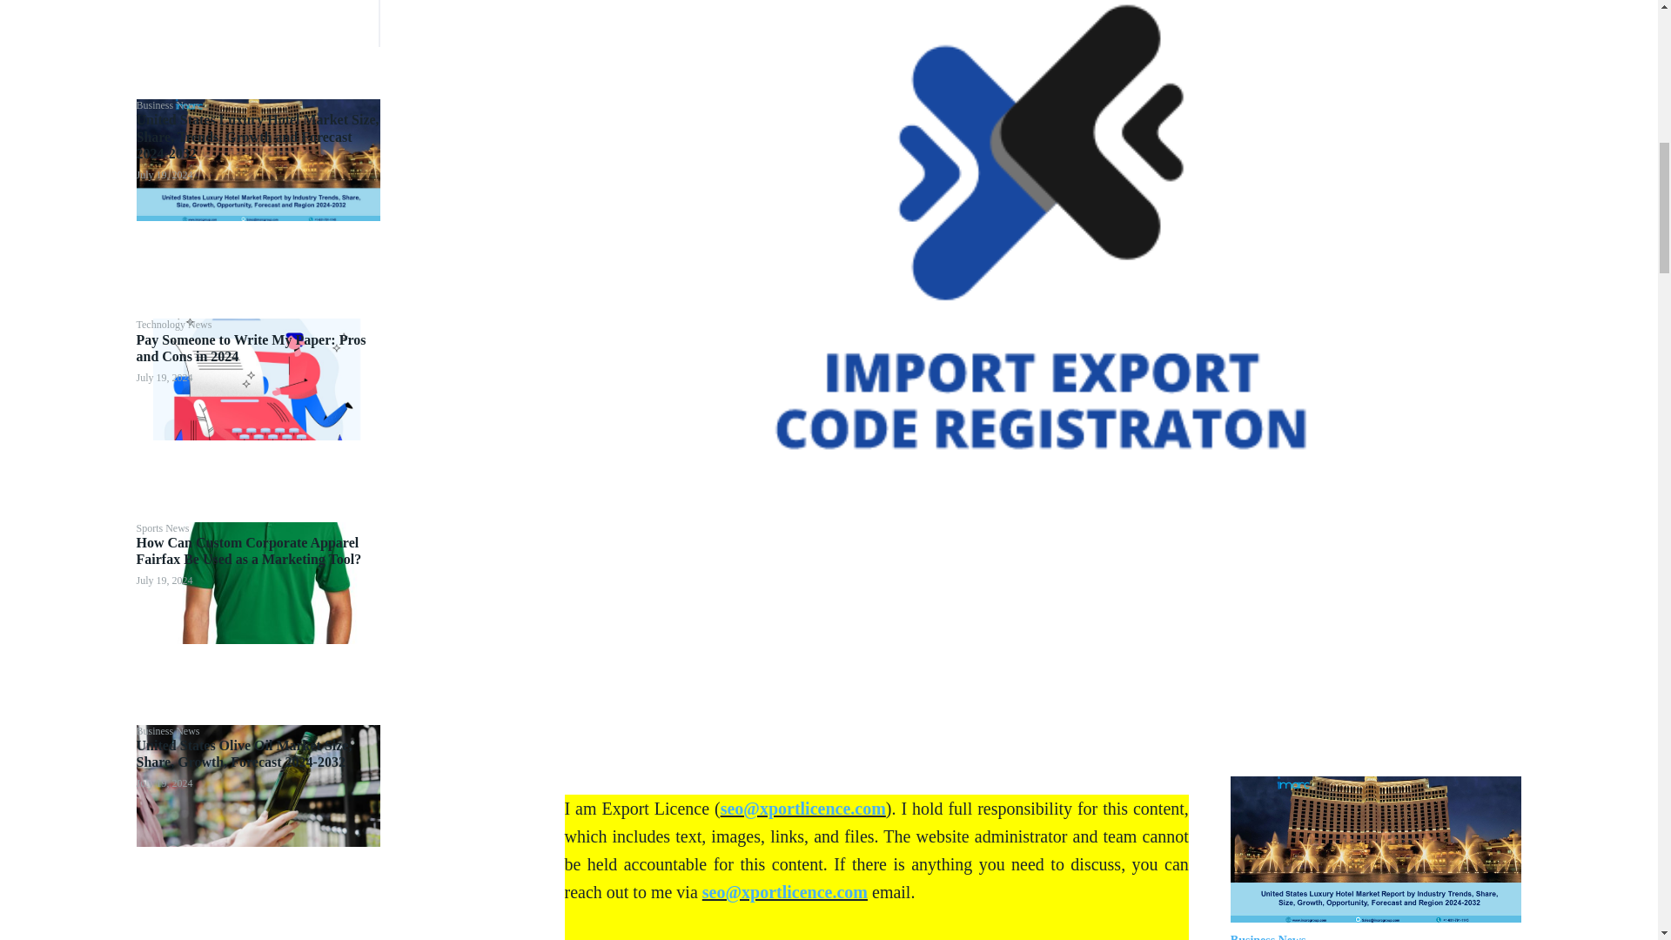 The height and width of the screenshot is (940, 1671). What do you see at coordinates (256, 23) in the screenshot?
I see `Advertisement` at bounding box center [256, 23].